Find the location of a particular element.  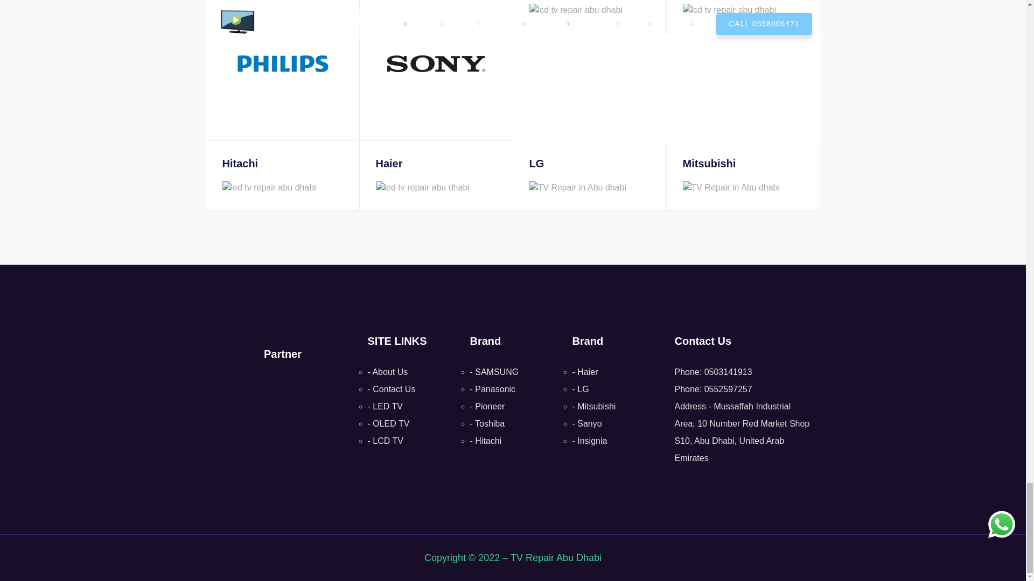

- Contact Us is located at coordinates (391, 389).